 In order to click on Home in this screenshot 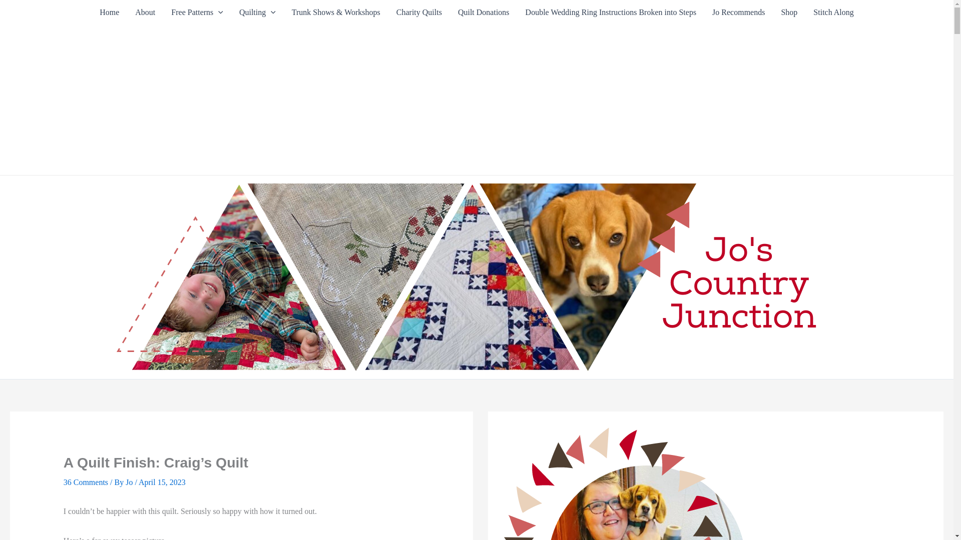, I will do `click(109, 12)`.